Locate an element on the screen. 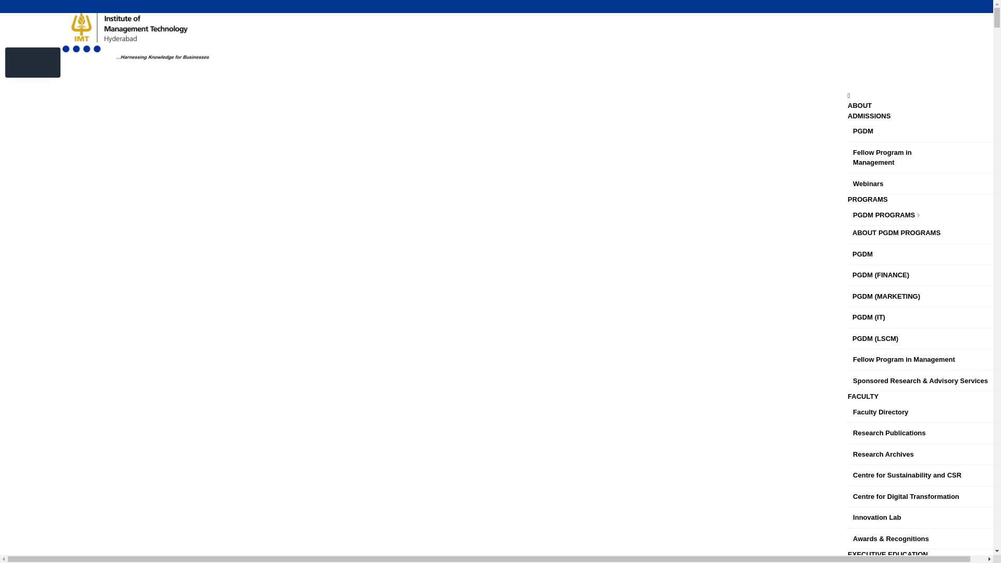  PGDM PROGRAMS is located at coordinates (884, 216).